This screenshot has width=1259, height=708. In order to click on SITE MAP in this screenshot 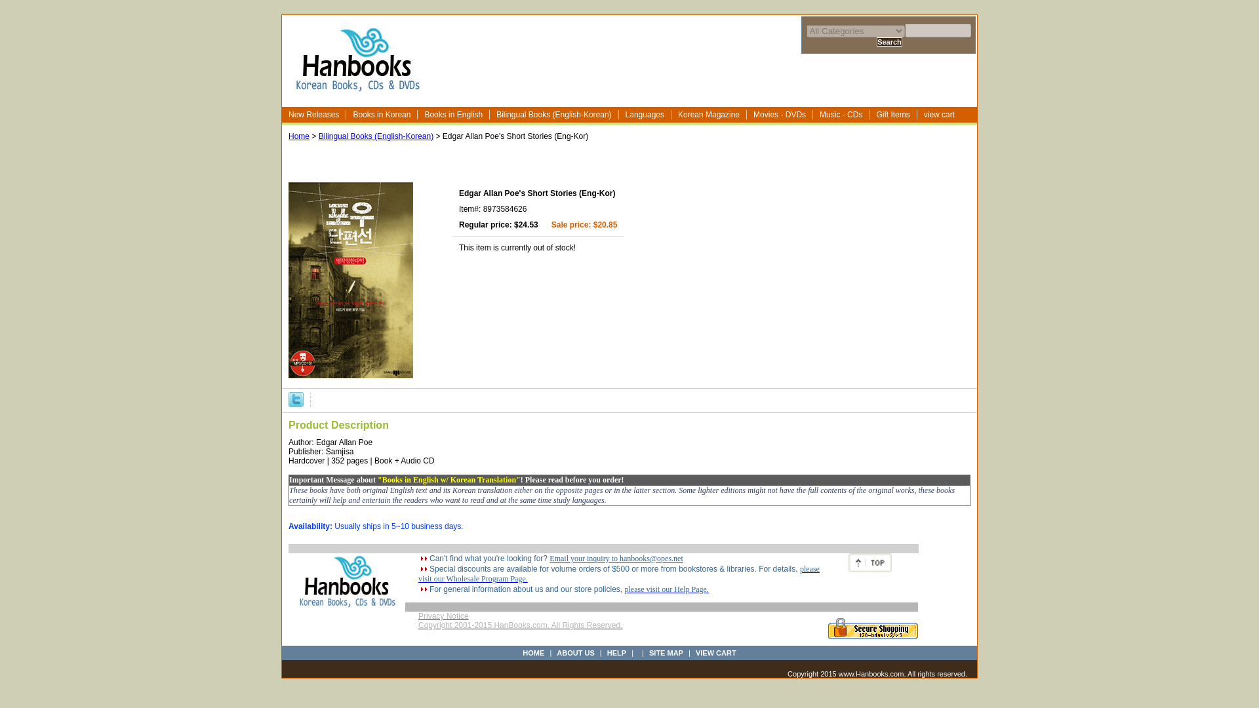, I will do `click(666, 653)`.